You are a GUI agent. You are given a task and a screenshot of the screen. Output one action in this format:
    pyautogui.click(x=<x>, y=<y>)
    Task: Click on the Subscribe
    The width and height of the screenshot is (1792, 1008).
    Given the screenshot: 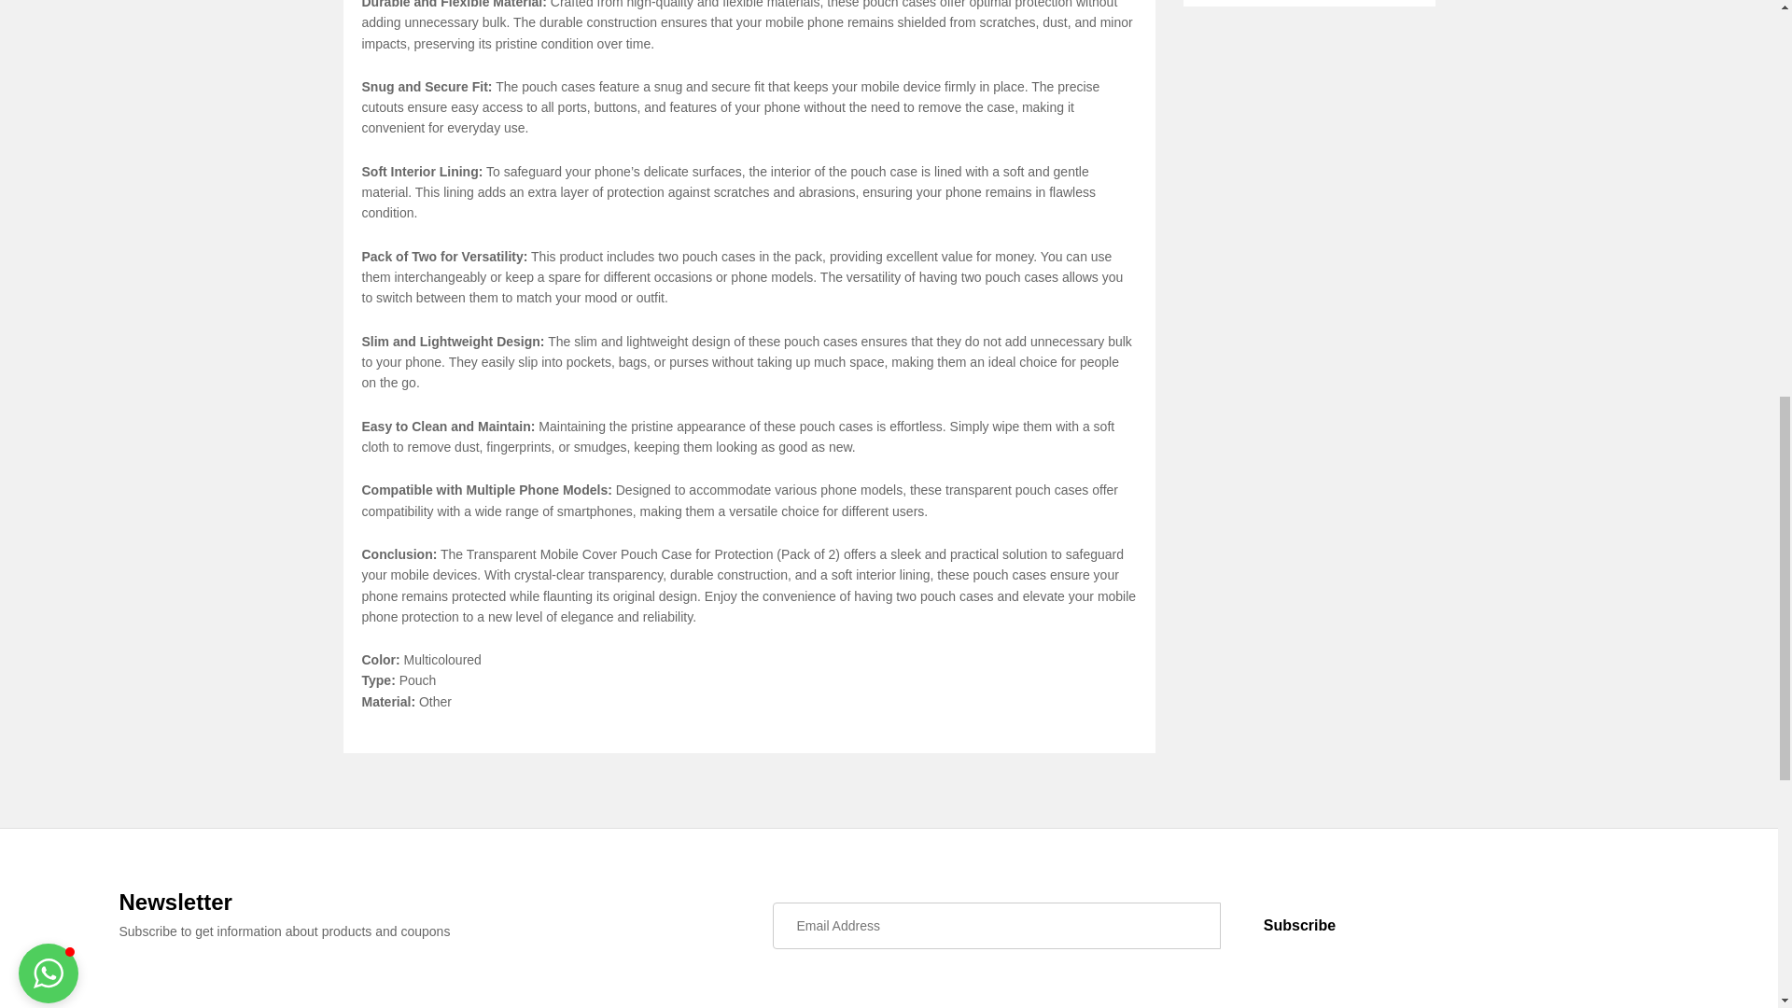 What is the action you would take?
    pyautogui.click(x=1299, y=926)
    